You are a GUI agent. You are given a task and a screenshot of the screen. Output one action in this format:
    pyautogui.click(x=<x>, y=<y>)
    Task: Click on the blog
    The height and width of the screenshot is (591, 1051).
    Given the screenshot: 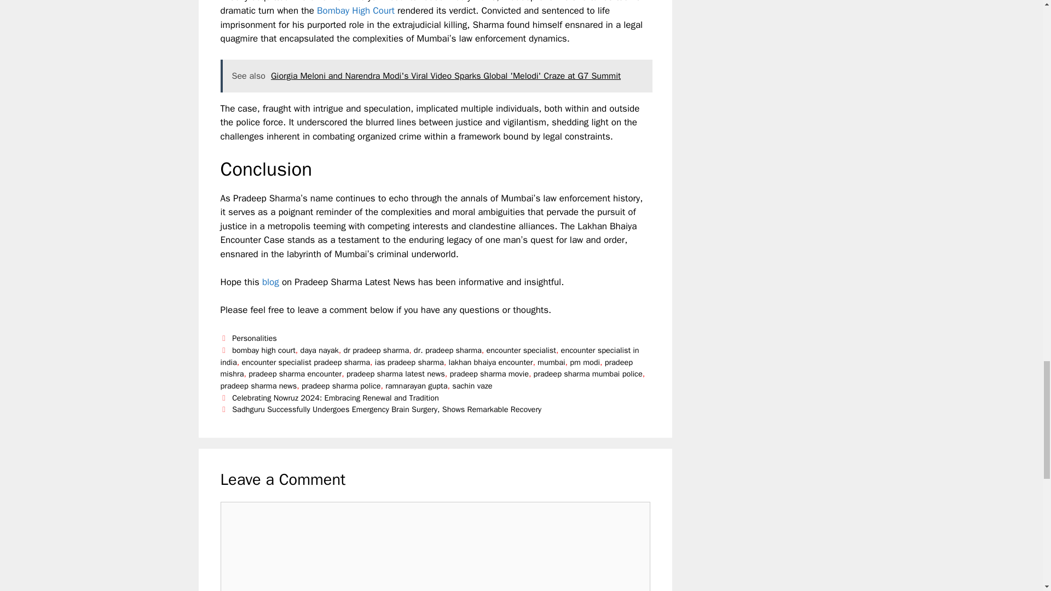 What is the action you would take?
    pyautogui.click(x=270, y=282)
    